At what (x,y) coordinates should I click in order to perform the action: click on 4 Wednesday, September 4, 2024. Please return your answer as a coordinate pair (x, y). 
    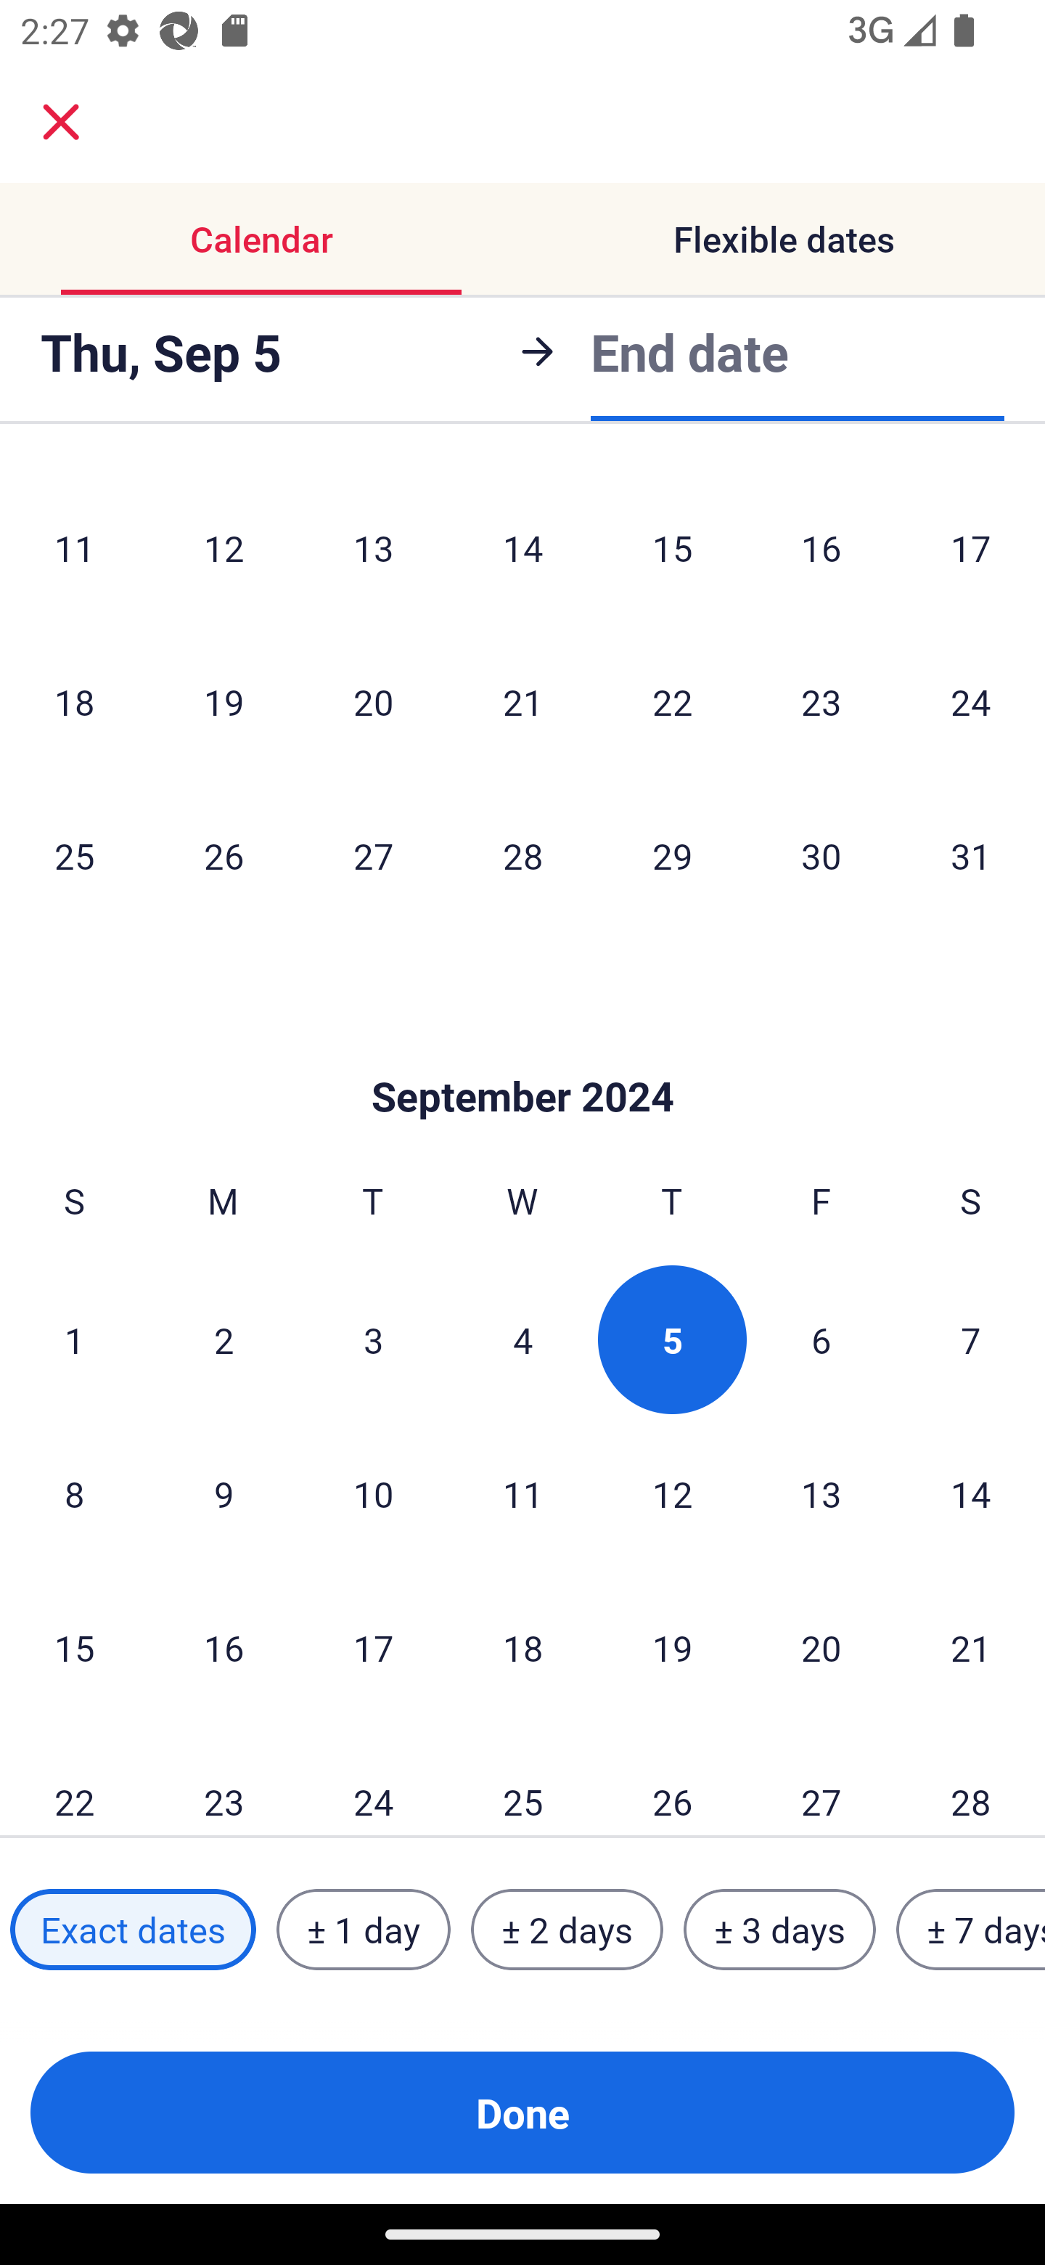
    Looking at the image, I should click on (522, 1339).